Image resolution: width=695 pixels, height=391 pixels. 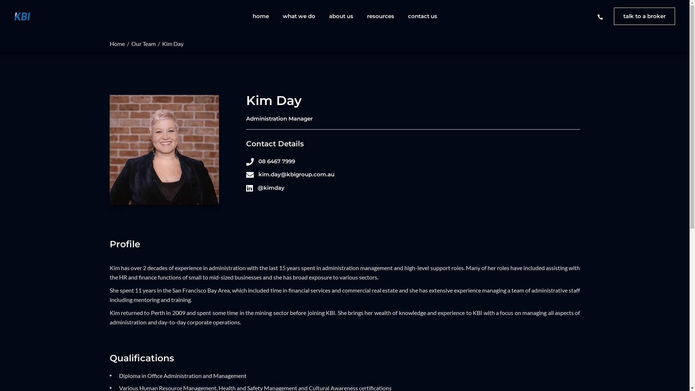 I want to click on Kim Day KBI, so click(x=164, y=150).